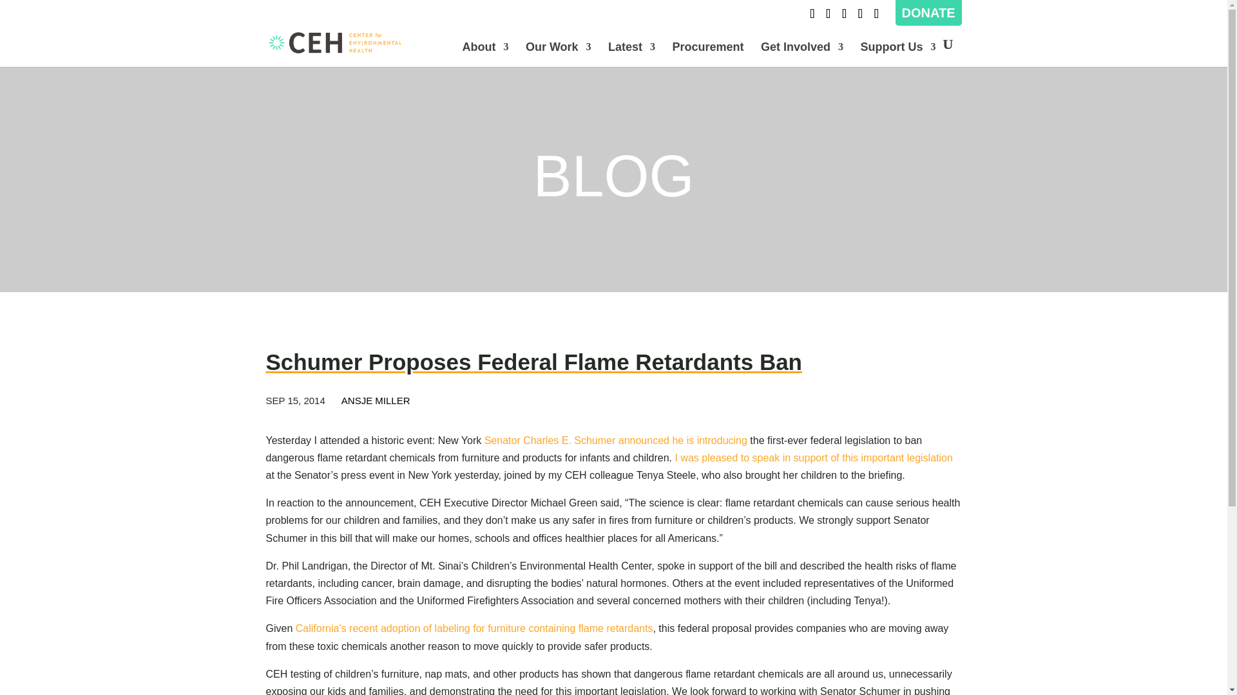  I want to click on DONATE, so click(928, 13).